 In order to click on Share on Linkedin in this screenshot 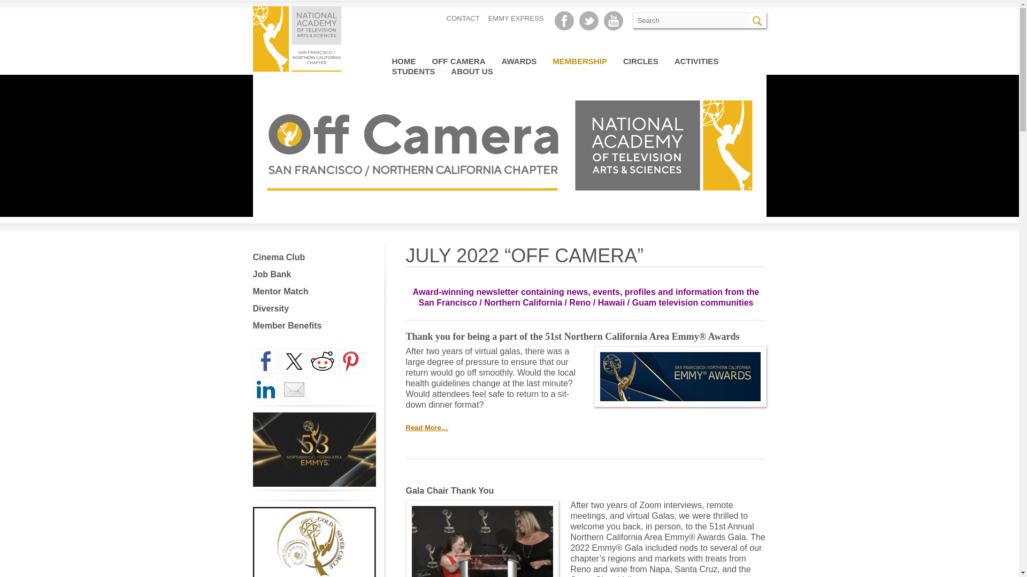, I will do `click(265, 389)`.